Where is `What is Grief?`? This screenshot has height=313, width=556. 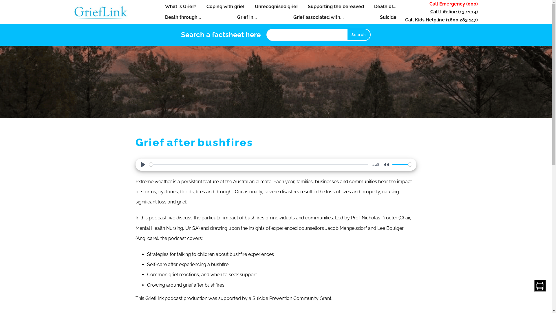 What is Grief? is located at coordinates (181, 6).